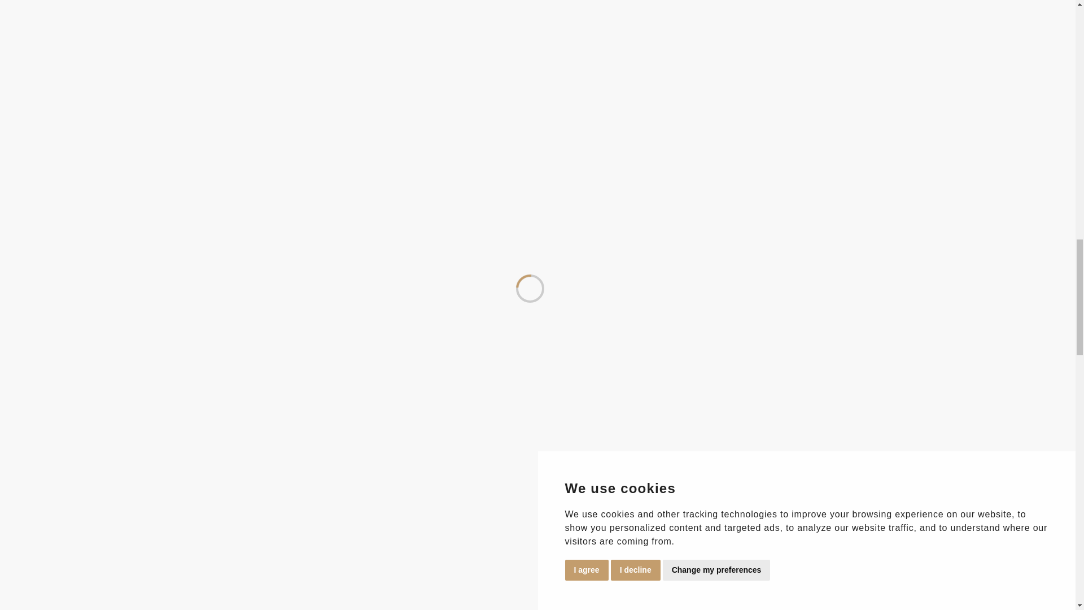 The width and height of the screenshot is (1084, 610). I want to click on Privacy Policy, so click(194, 145).